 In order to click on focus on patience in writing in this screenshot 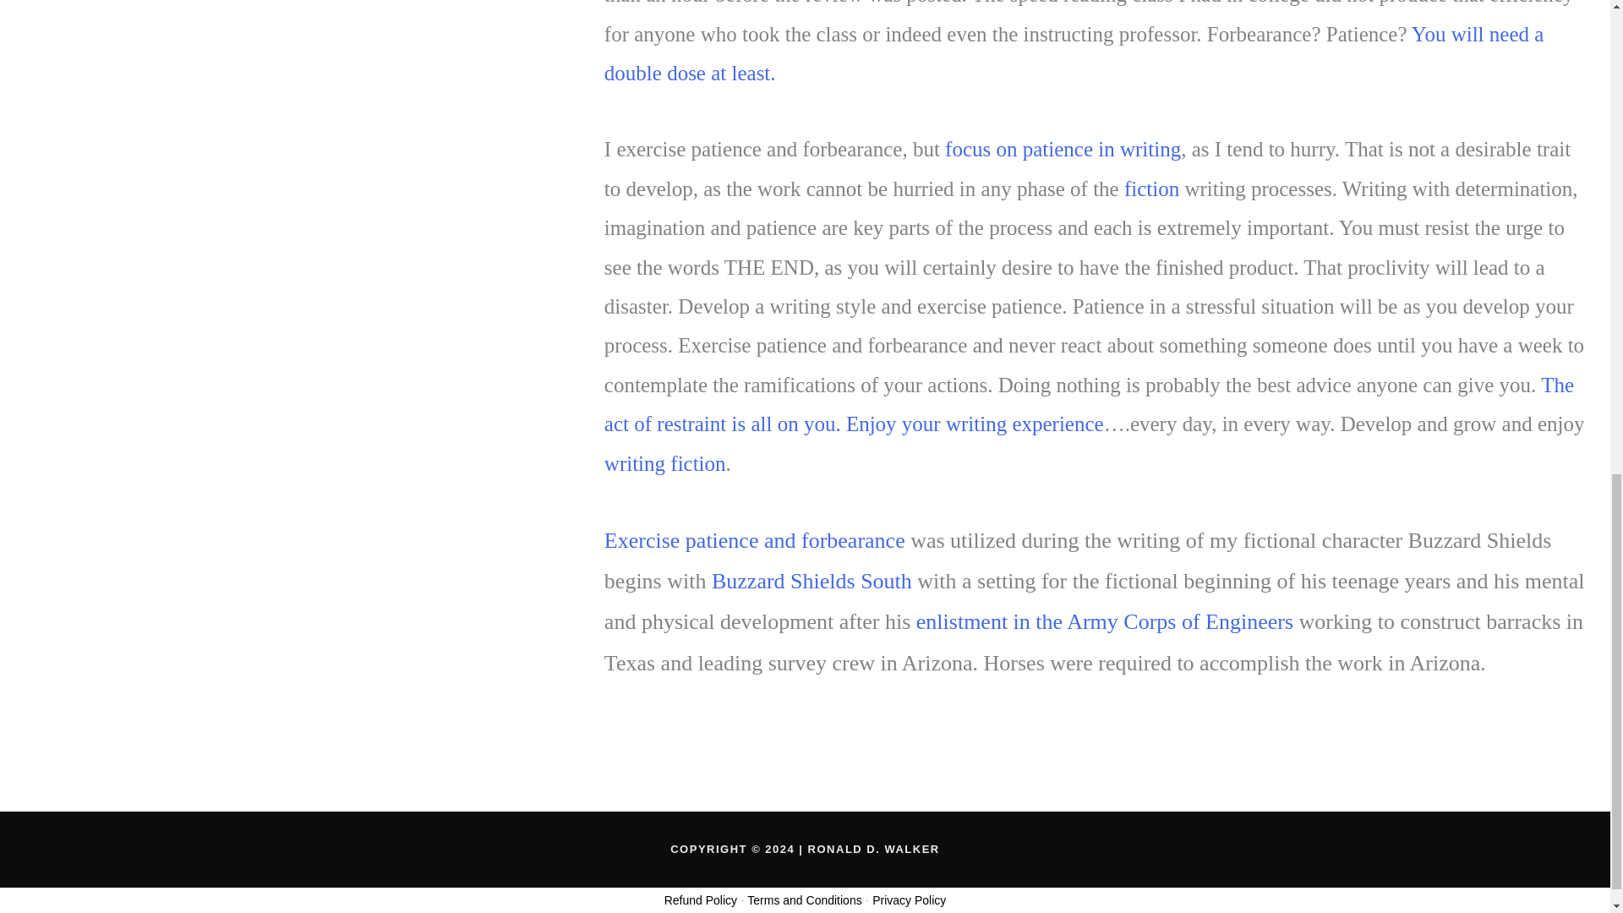, I will do `click(1060, 149)`.